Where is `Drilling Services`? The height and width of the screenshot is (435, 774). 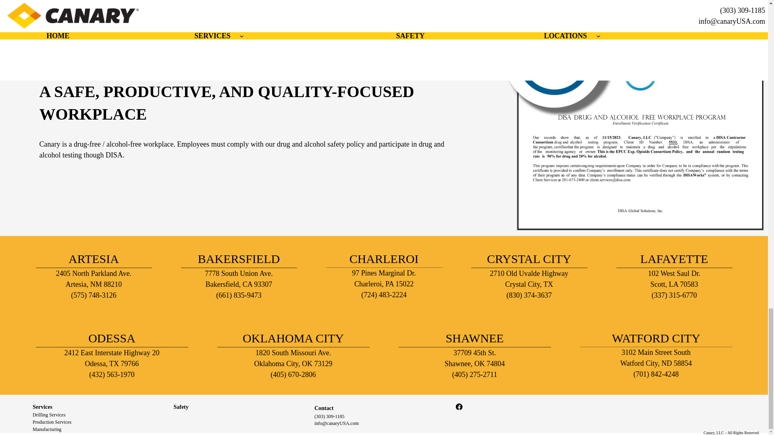
Drilling Services is located at coordinates (49, 414).